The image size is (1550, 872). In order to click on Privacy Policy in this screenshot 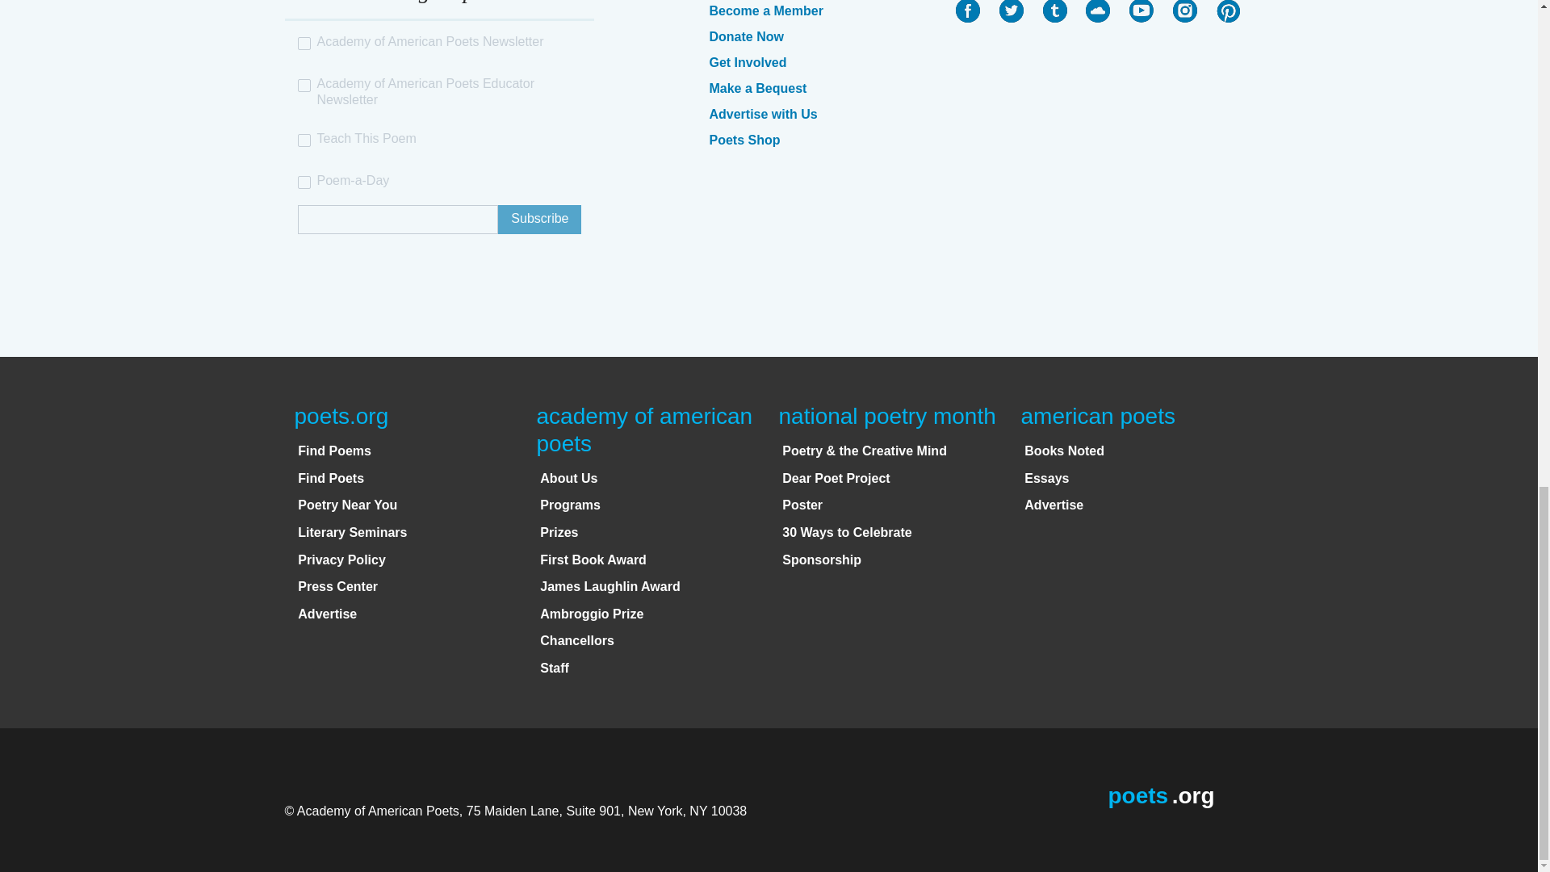, I will do `click(341, 560)`.